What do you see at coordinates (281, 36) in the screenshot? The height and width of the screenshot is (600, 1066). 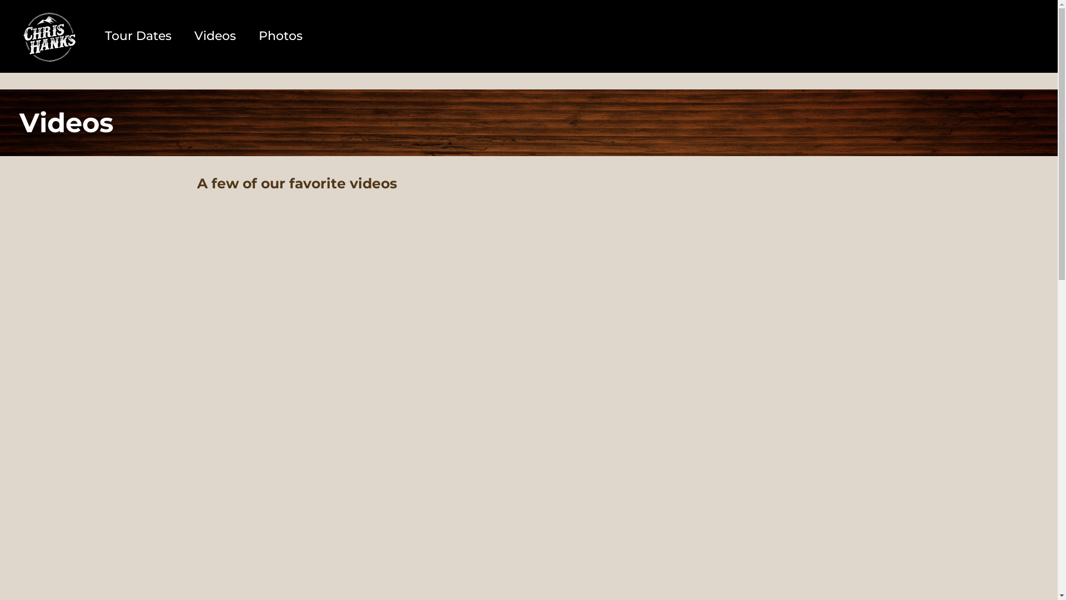 I see `Photos` at bounding box center [281, 36].